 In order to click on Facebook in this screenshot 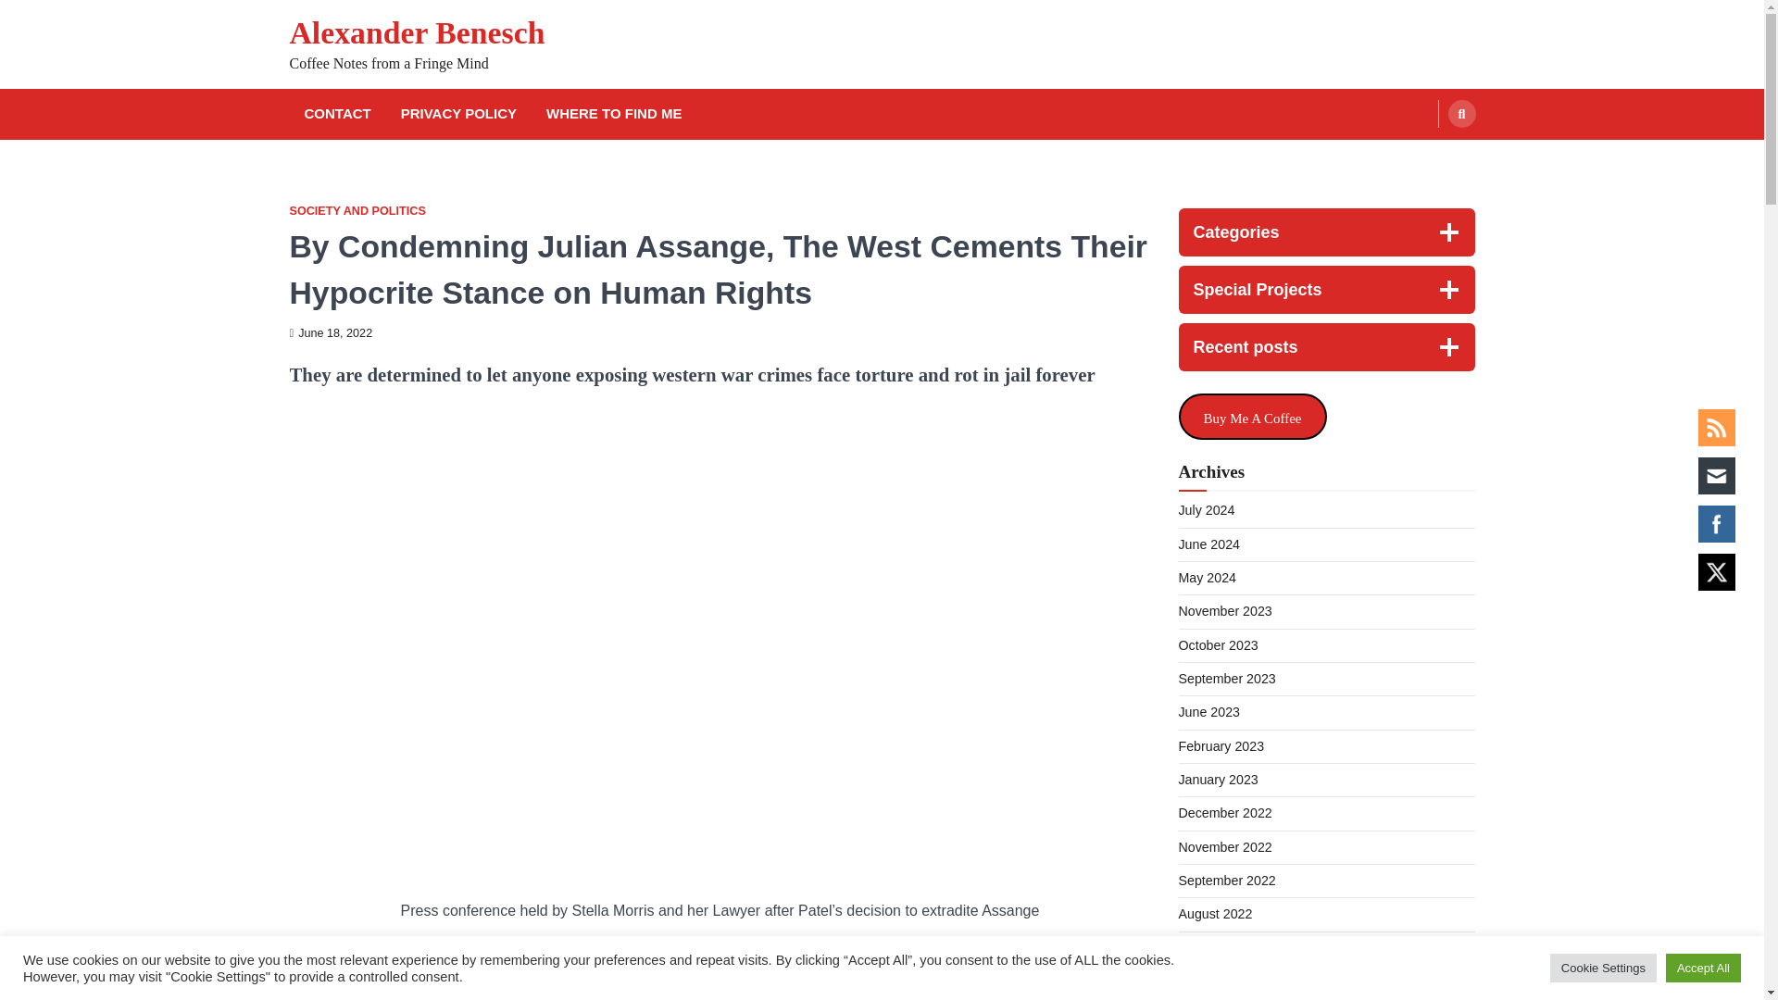, I will do `click(1716, 524)`.